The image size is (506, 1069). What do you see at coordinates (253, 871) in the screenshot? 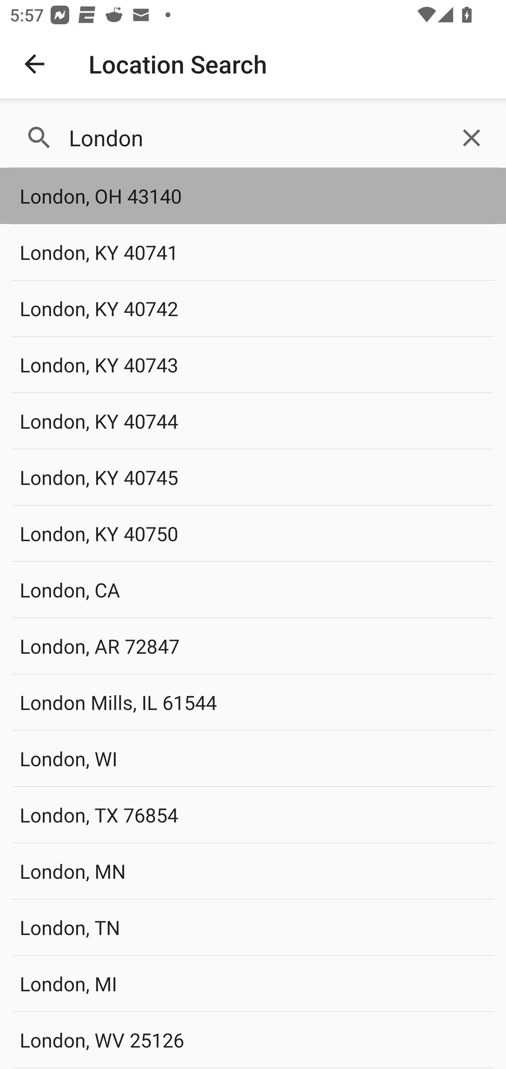
I see `London, MN` at bounding box center [253, 871].